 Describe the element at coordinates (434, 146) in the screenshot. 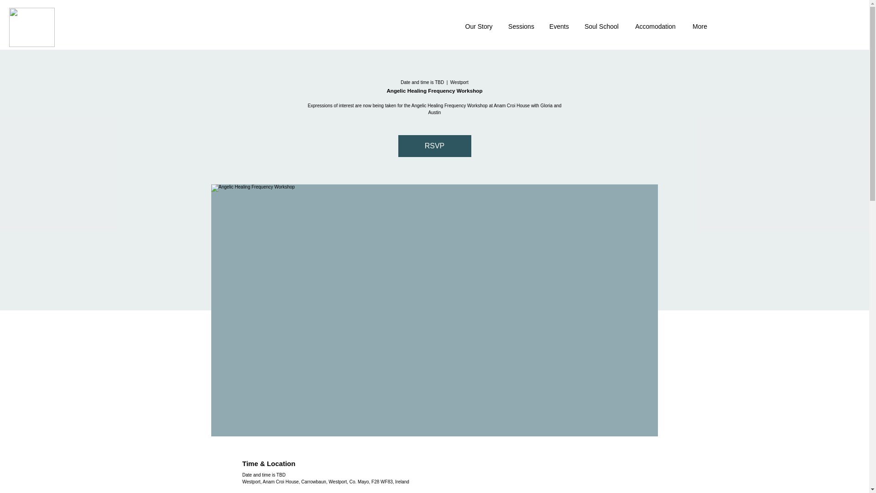

I see `RSVP` at that location.